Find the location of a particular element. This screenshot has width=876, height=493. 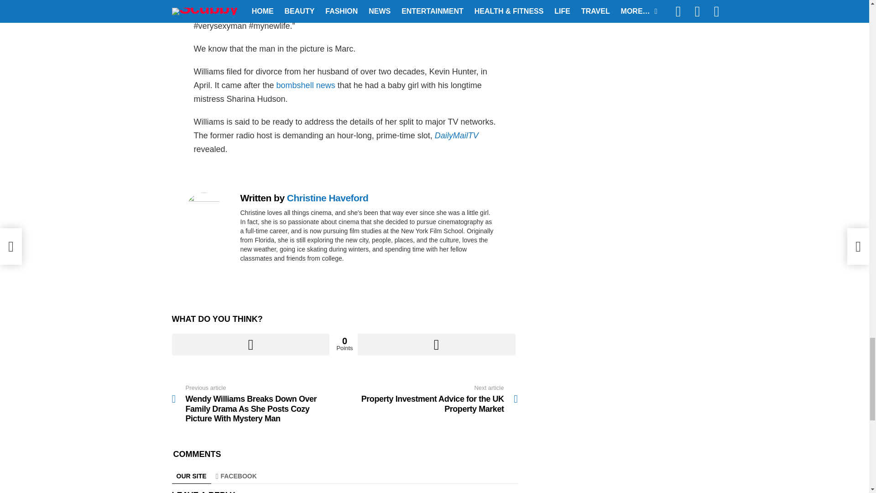

Upvote is located at coordinates (250, 344).